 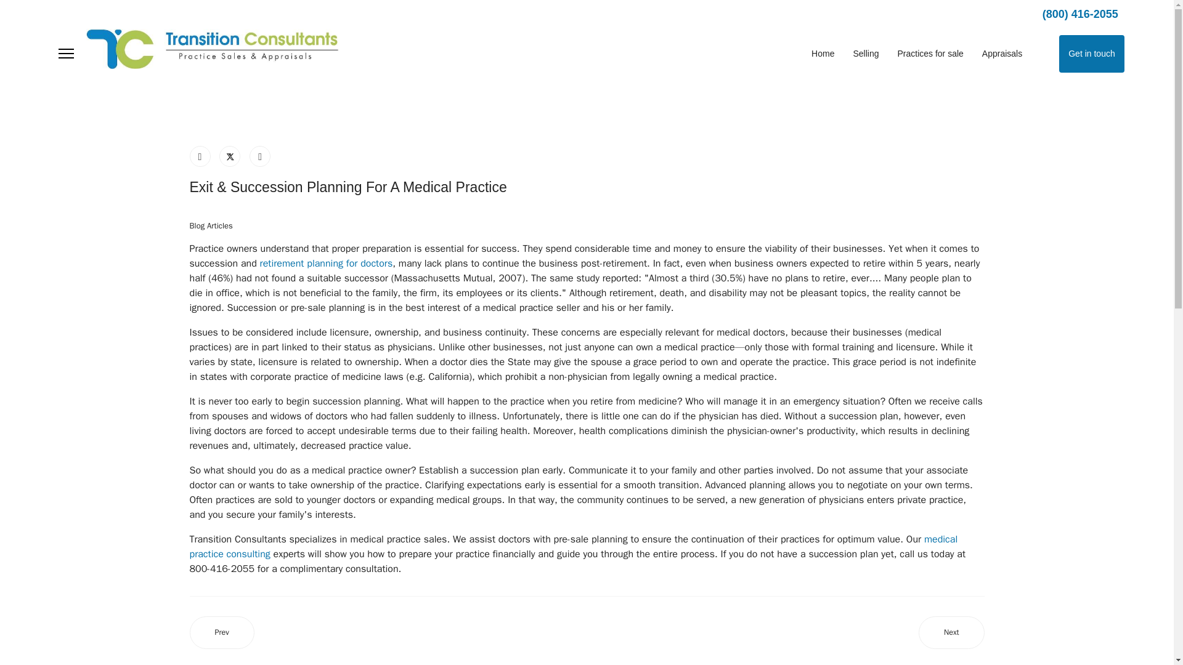 What do you see at coordinates (260, 156) in the screenshot?
I see `LinkedIn` at bounding box center [260, 156].